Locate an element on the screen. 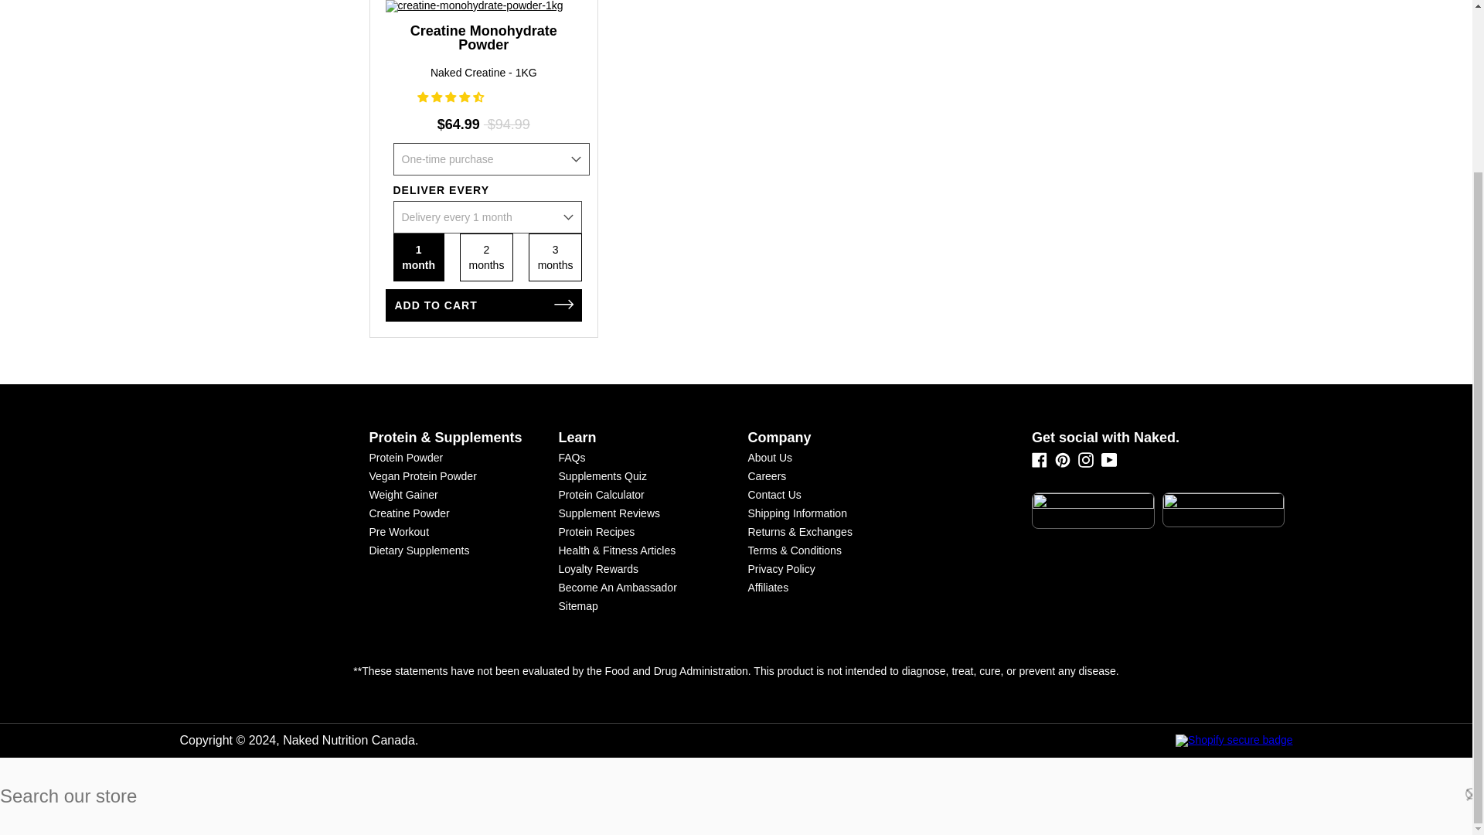 This screenshot has width=1484, height=835. Naked Nutrition Canada on YouTube is located at coordinates (1108, 464).